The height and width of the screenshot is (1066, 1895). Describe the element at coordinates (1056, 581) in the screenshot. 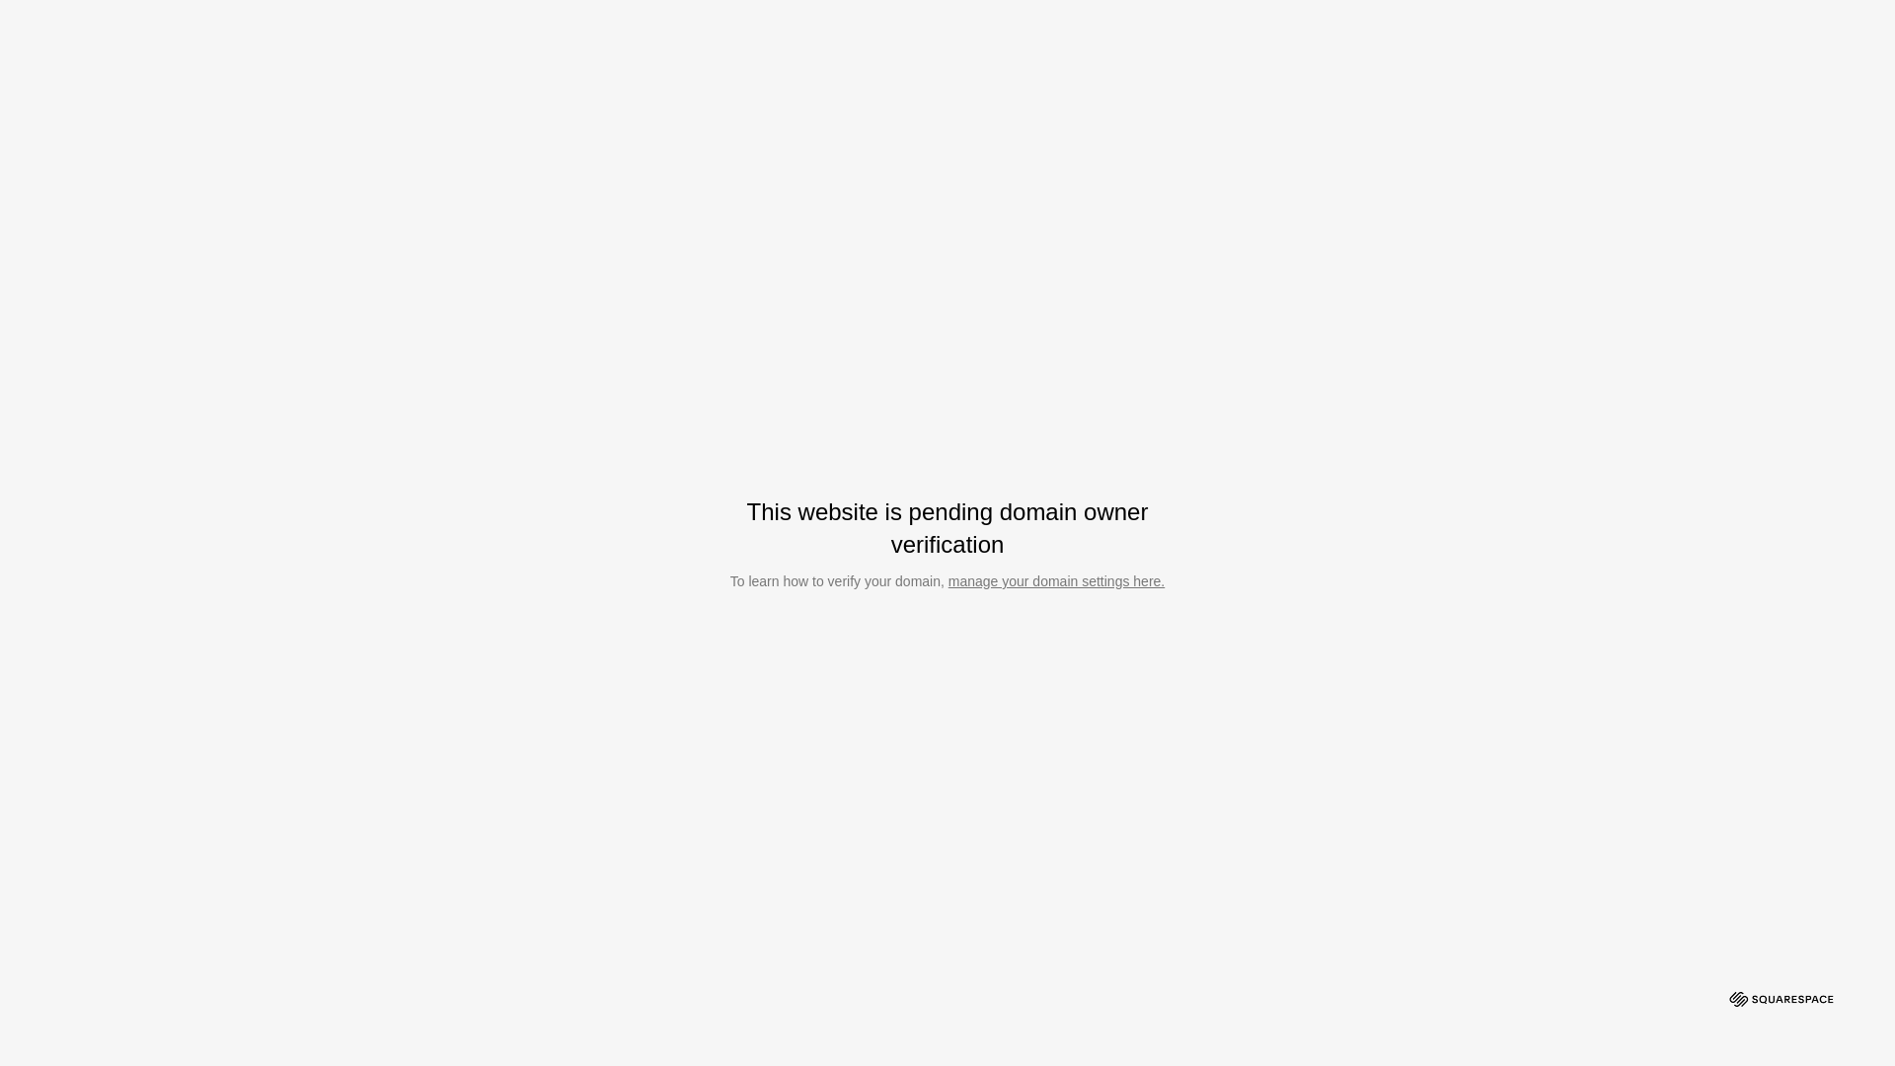

I see `manage your domain settings here.` at that location.